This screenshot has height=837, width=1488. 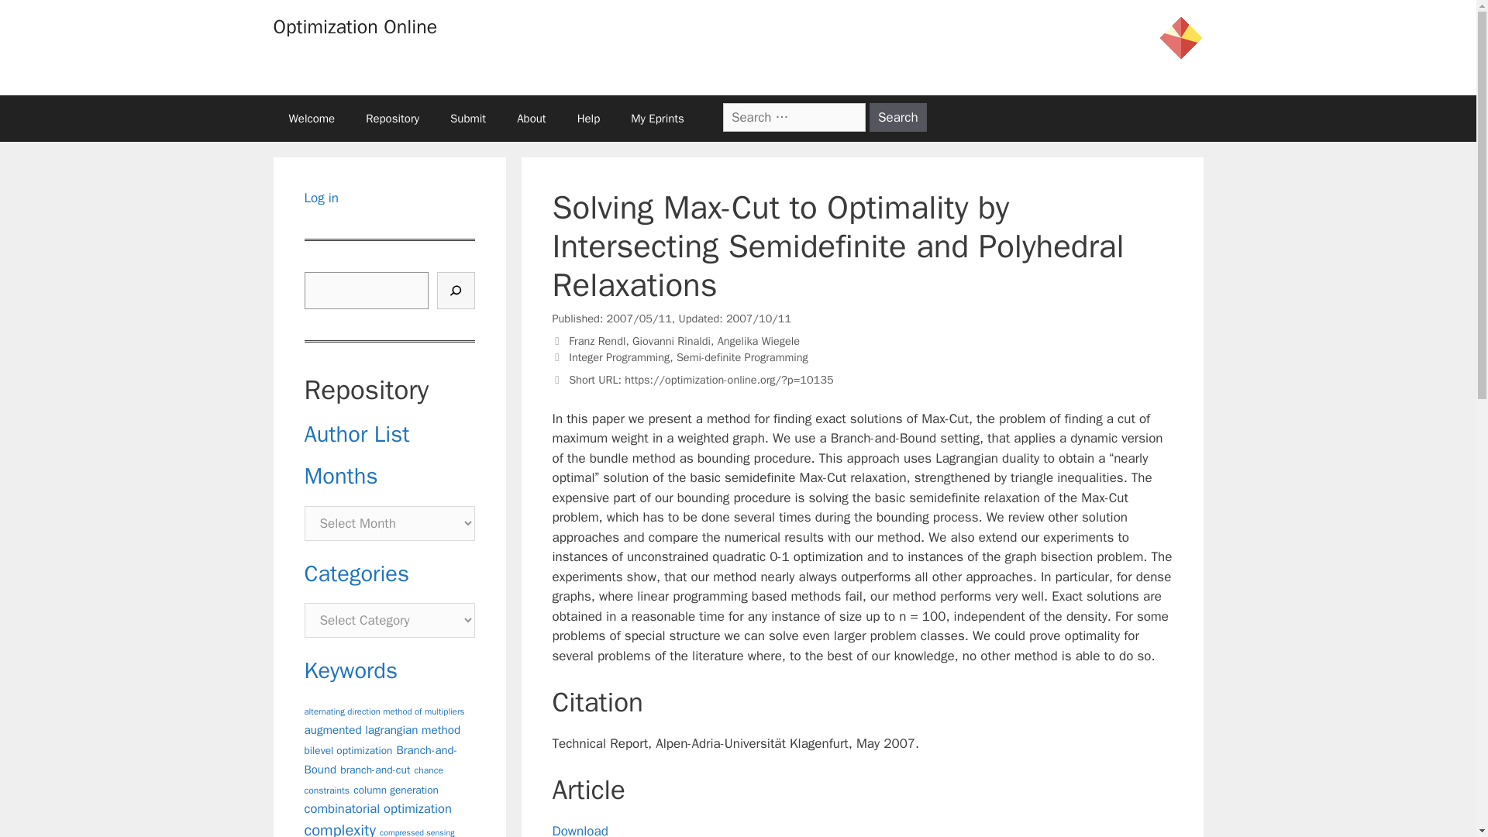 I want to click on Help, so click(x=589, y=118).